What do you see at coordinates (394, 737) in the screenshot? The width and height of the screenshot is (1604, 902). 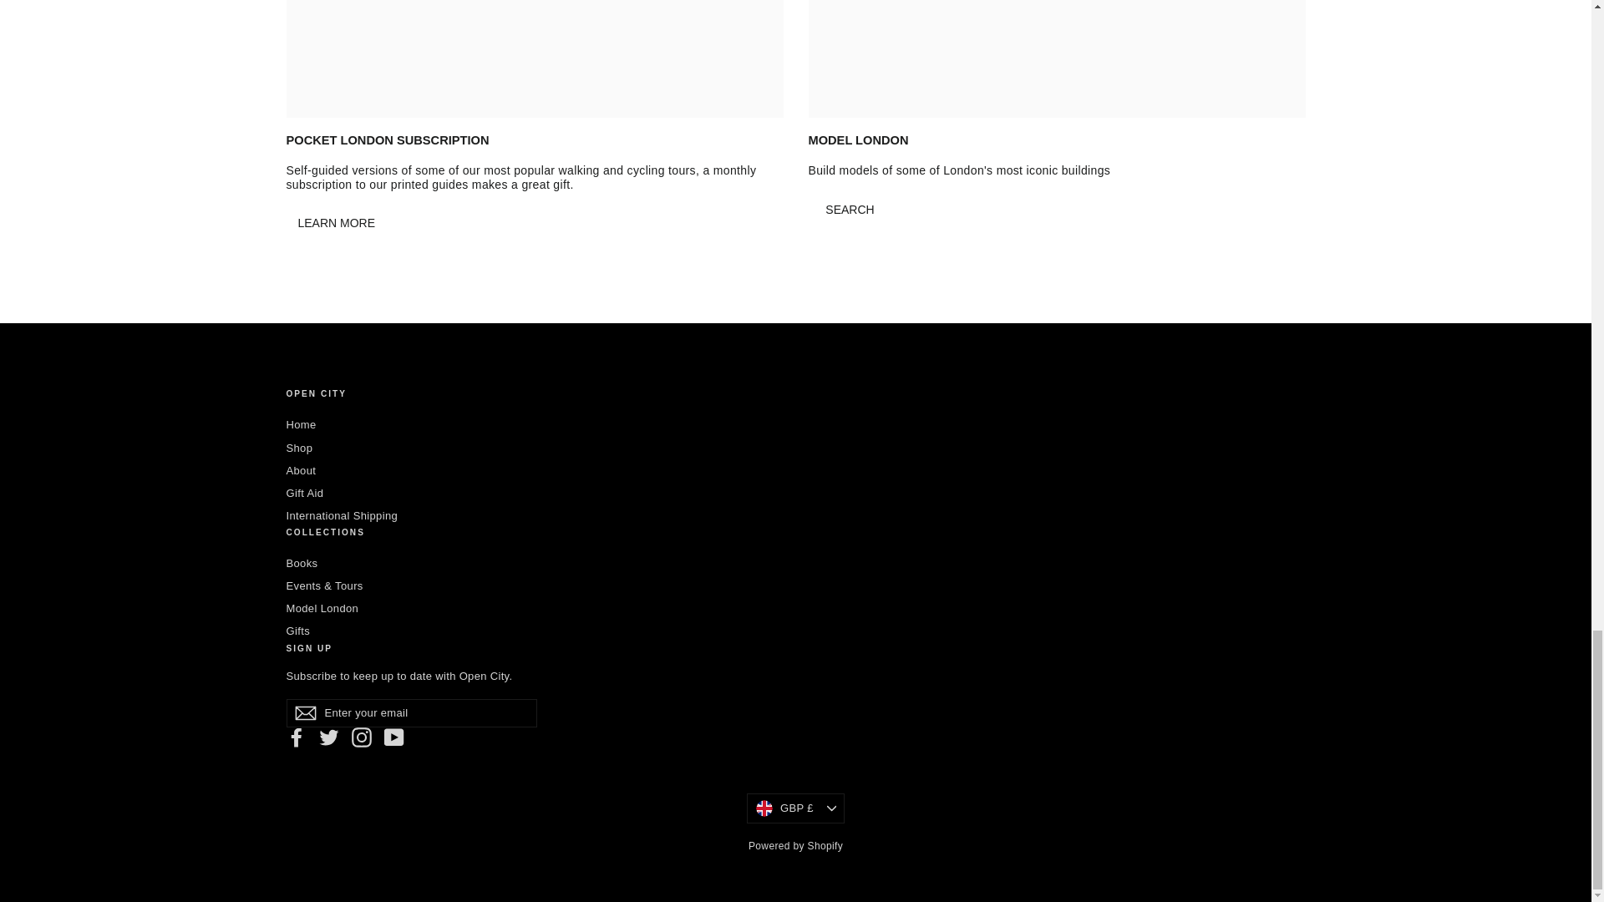 I see `Open City Shop on YouTube` at bounding box center [394, 737].